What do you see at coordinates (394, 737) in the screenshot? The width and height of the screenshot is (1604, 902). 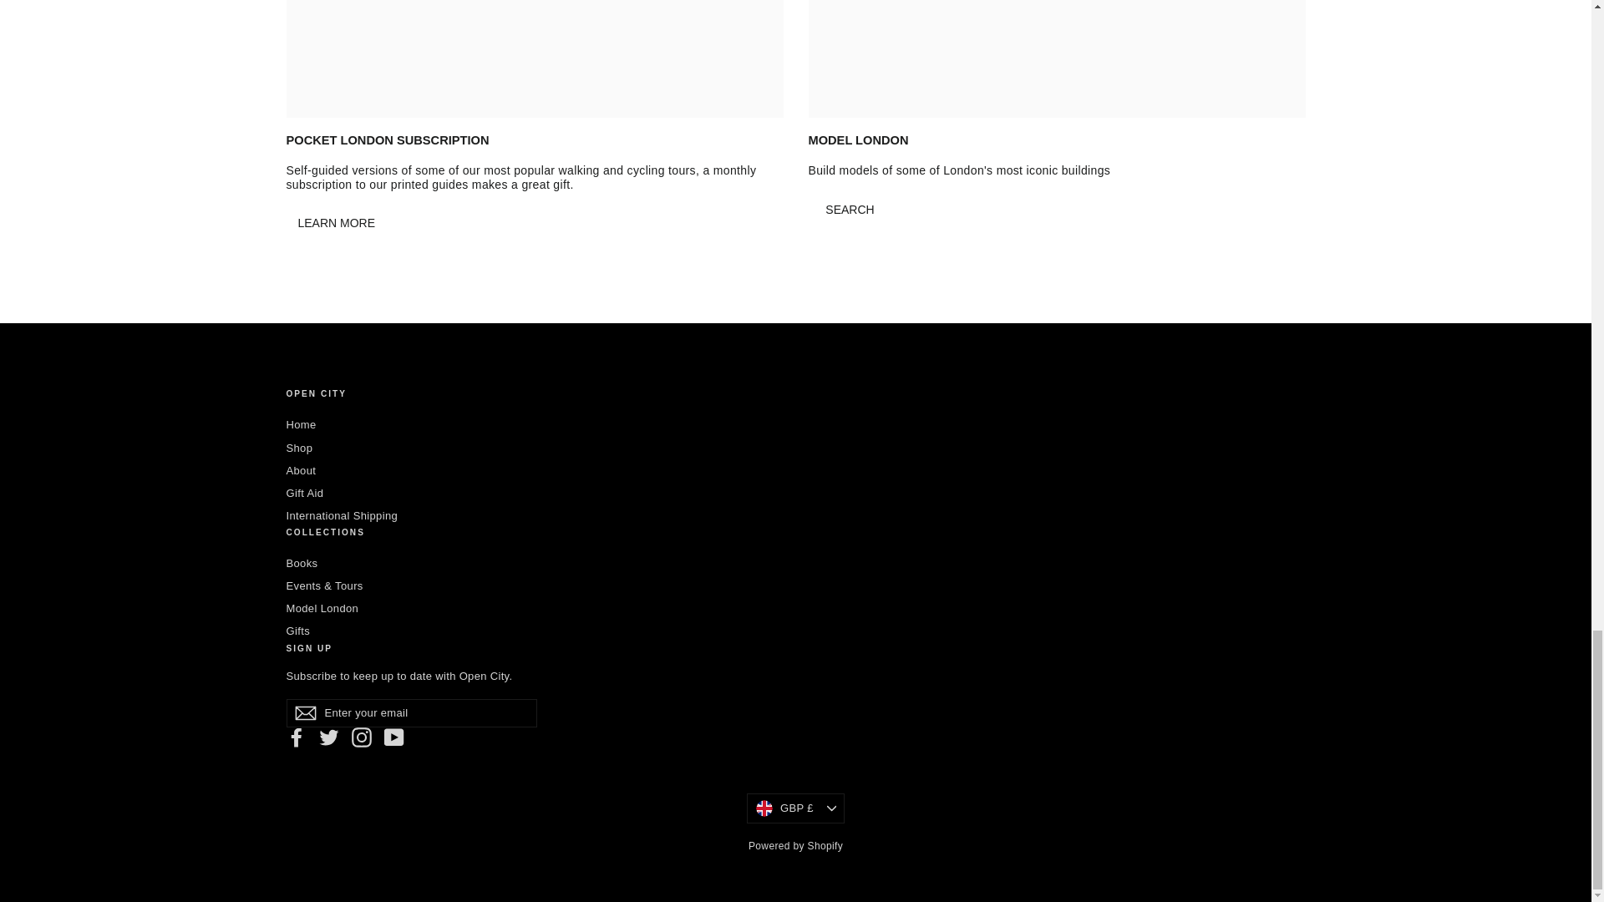 I see `Open City Shop on YouTube` at bounding box center [394, 737].